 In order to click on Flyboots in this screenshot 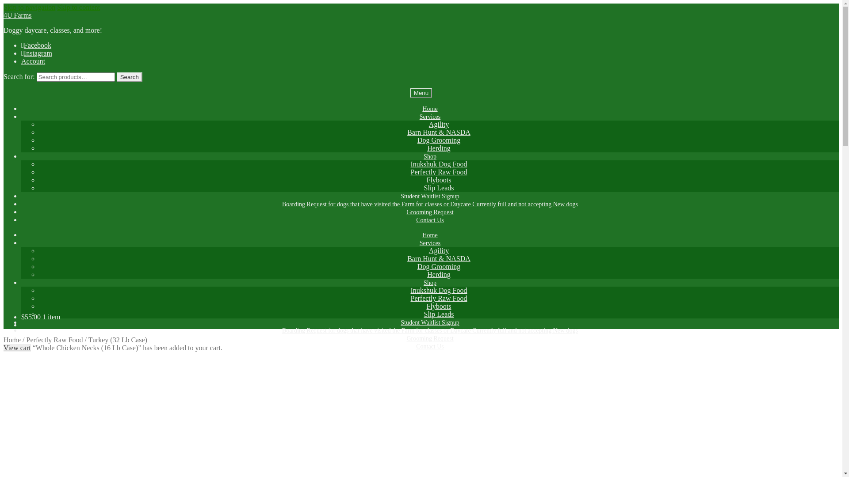, I will do `click(439, 307)`.